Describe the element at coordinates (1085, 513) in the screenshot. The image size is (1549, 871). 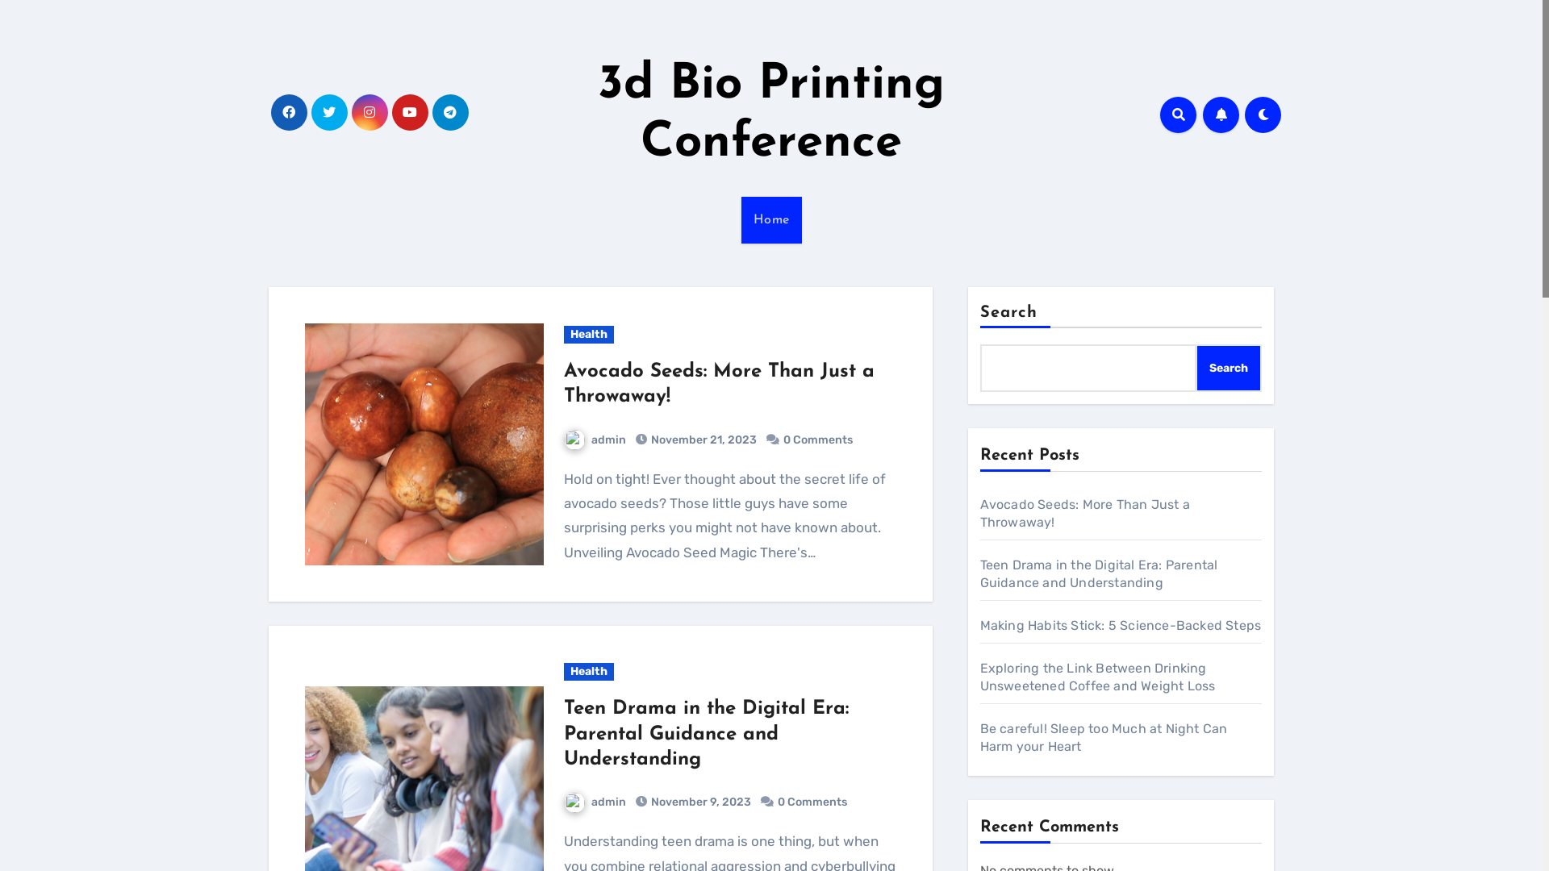
I see `Avocado Seeds: More Than Just a Throwaway!` at that location.